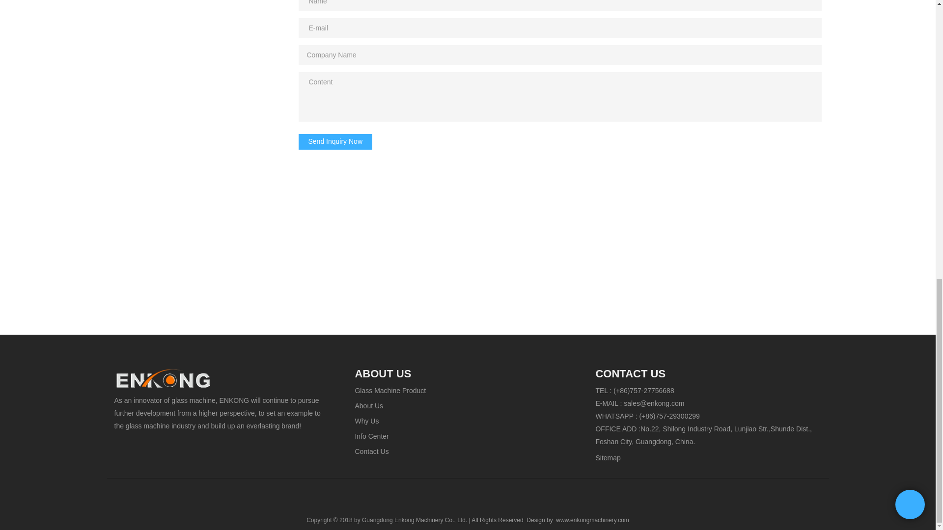 This screenshot has width=943, height=530. What do you see at coordinates (335, 141) in the screenshot?
I see `Send Inquiry Now` at bounding box center [335, 141].